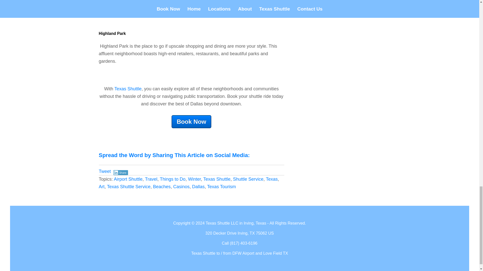 The height and width of the screenshot is (271, 483). Describe the element at coordinates (191, 121) in the screenshot. I see `Book Now` at that location.